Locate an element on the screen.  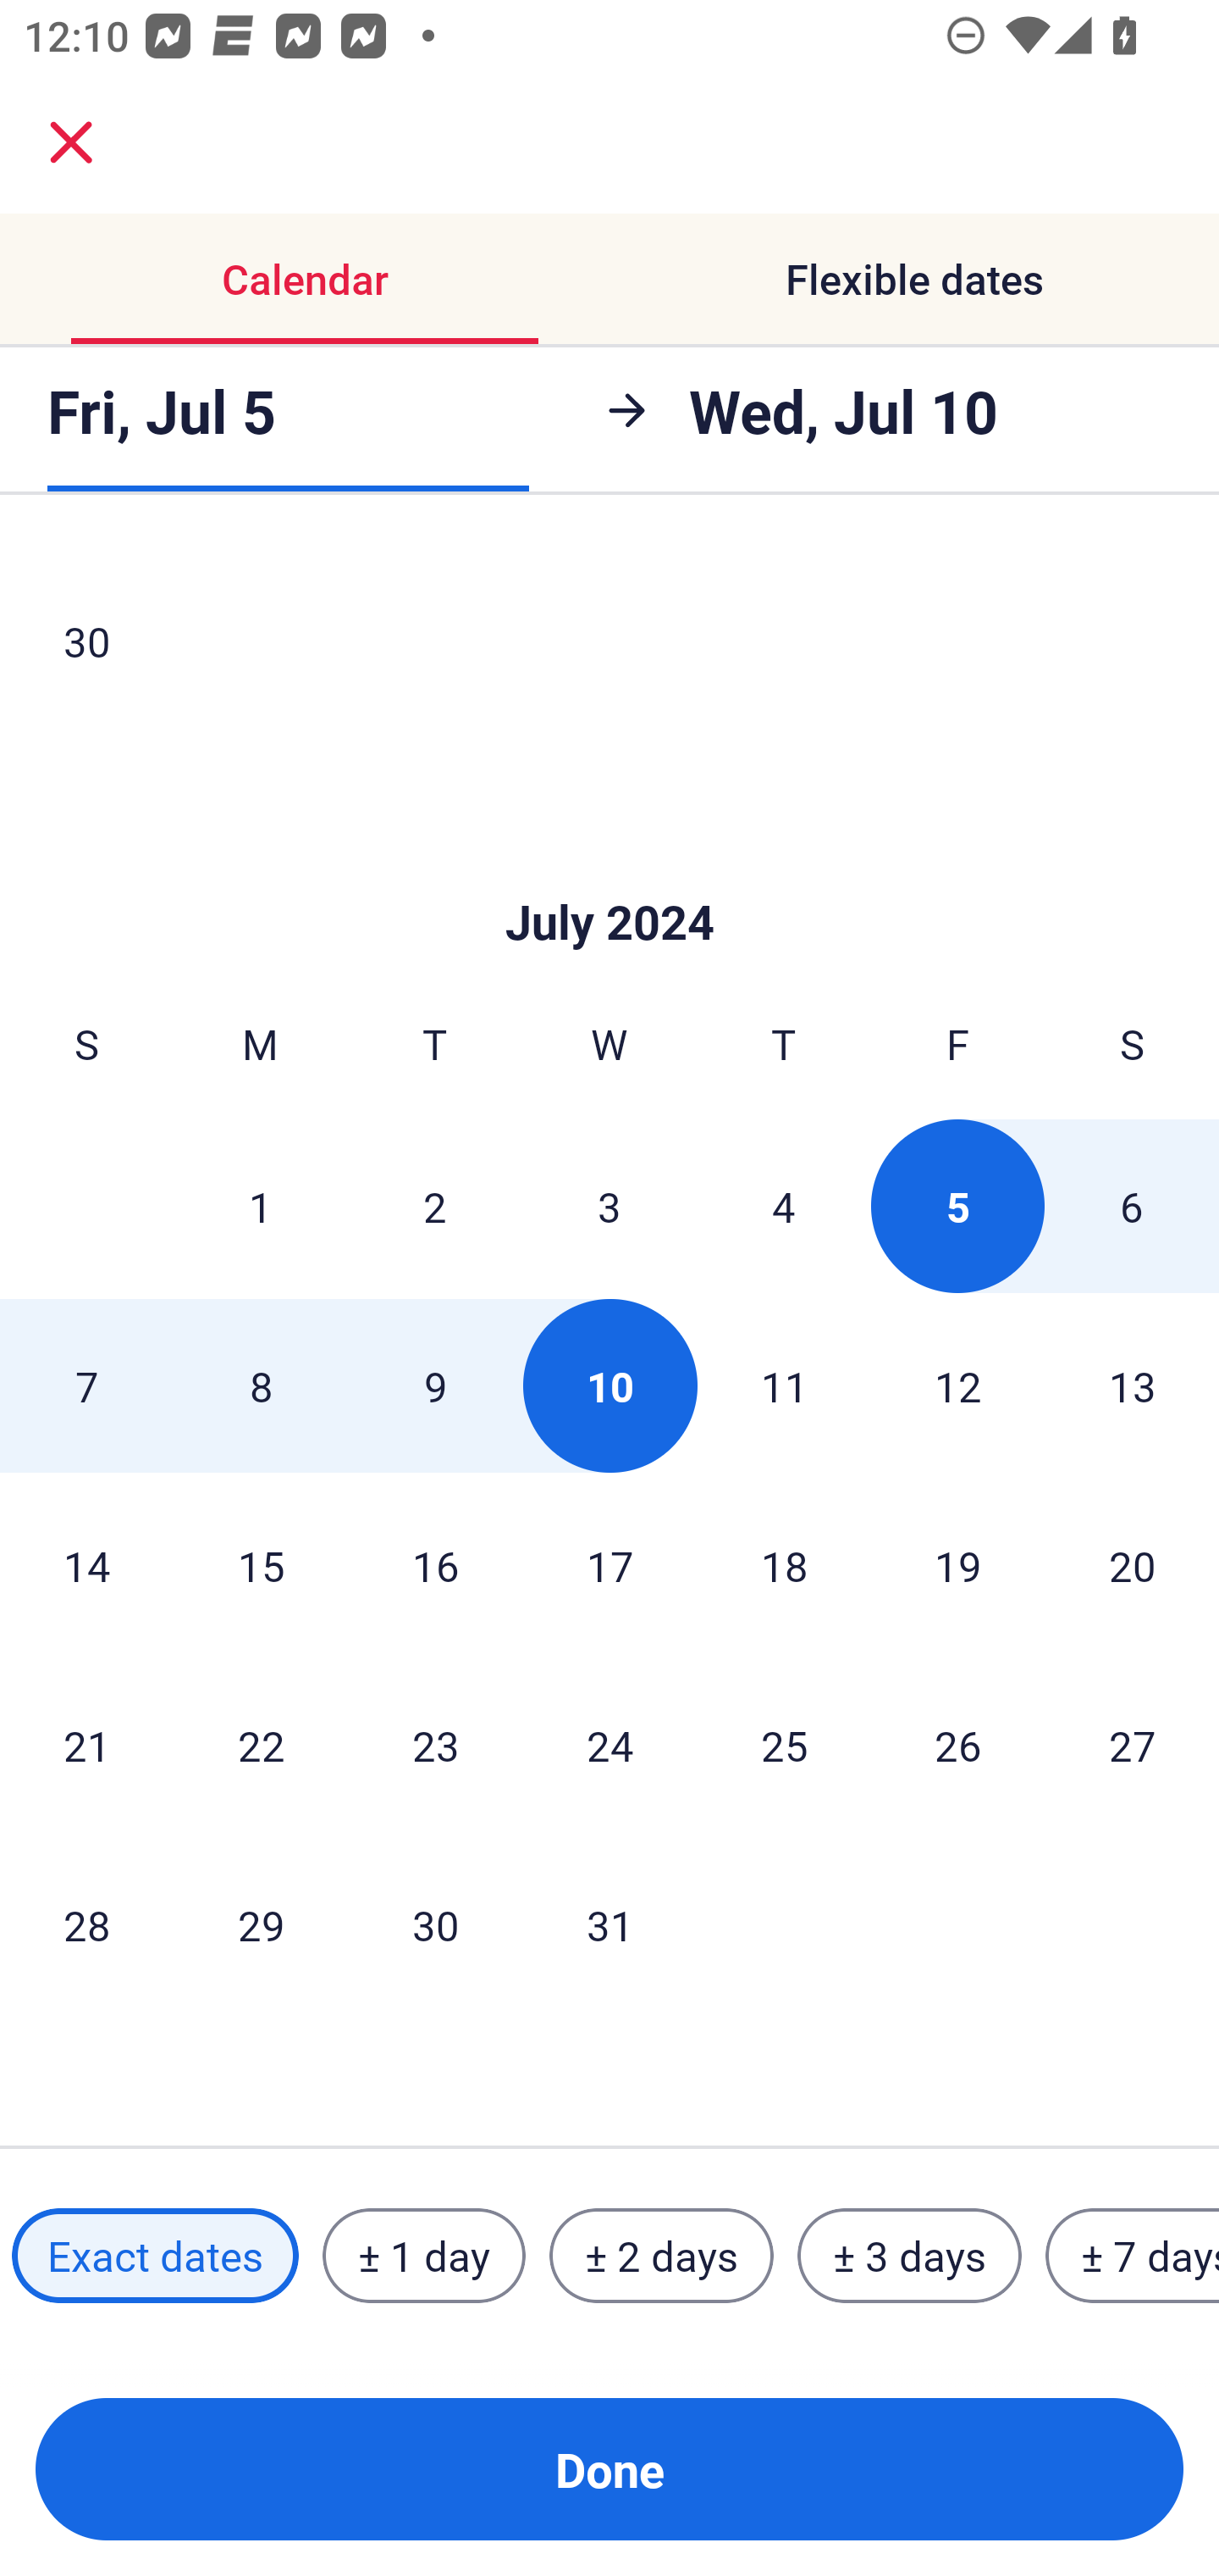
22 Monday, July 22, 2024 is located at coordinates (261, 1745).